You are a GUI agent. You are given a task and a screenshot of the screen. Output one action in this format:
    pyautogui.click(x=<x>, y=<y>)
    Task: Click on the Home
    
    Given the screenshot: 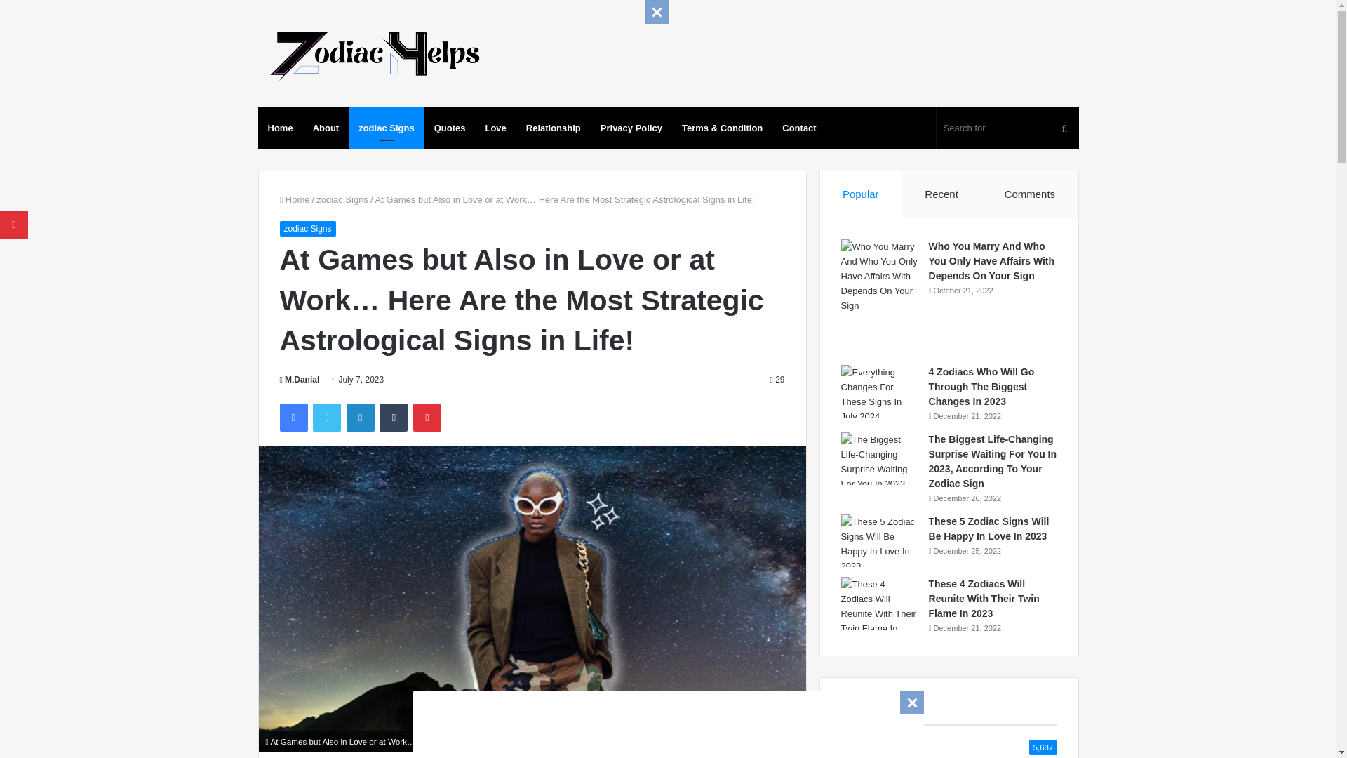 What is the action you would take?
    pyautogui.click(x=294, y=199)
    